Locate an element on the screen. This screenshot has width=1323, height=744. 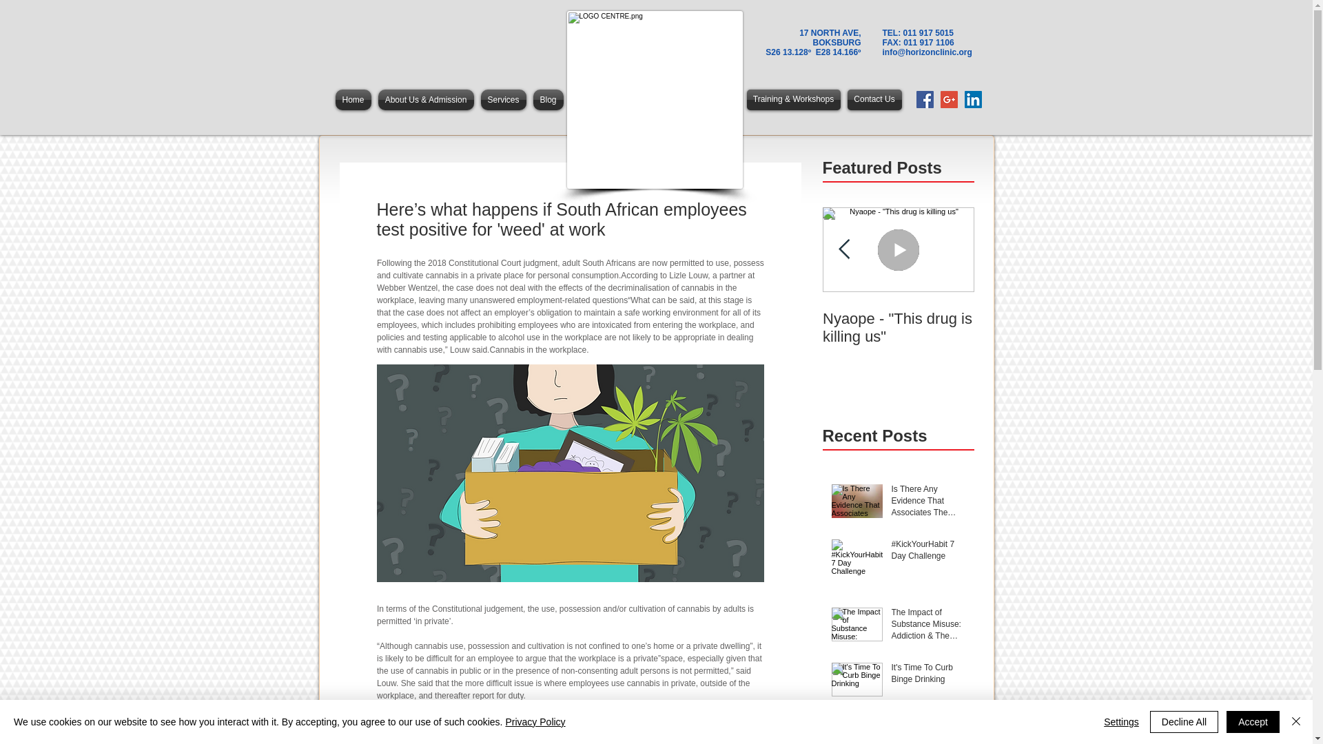
Contact Us is located at coordinates (875, 99).